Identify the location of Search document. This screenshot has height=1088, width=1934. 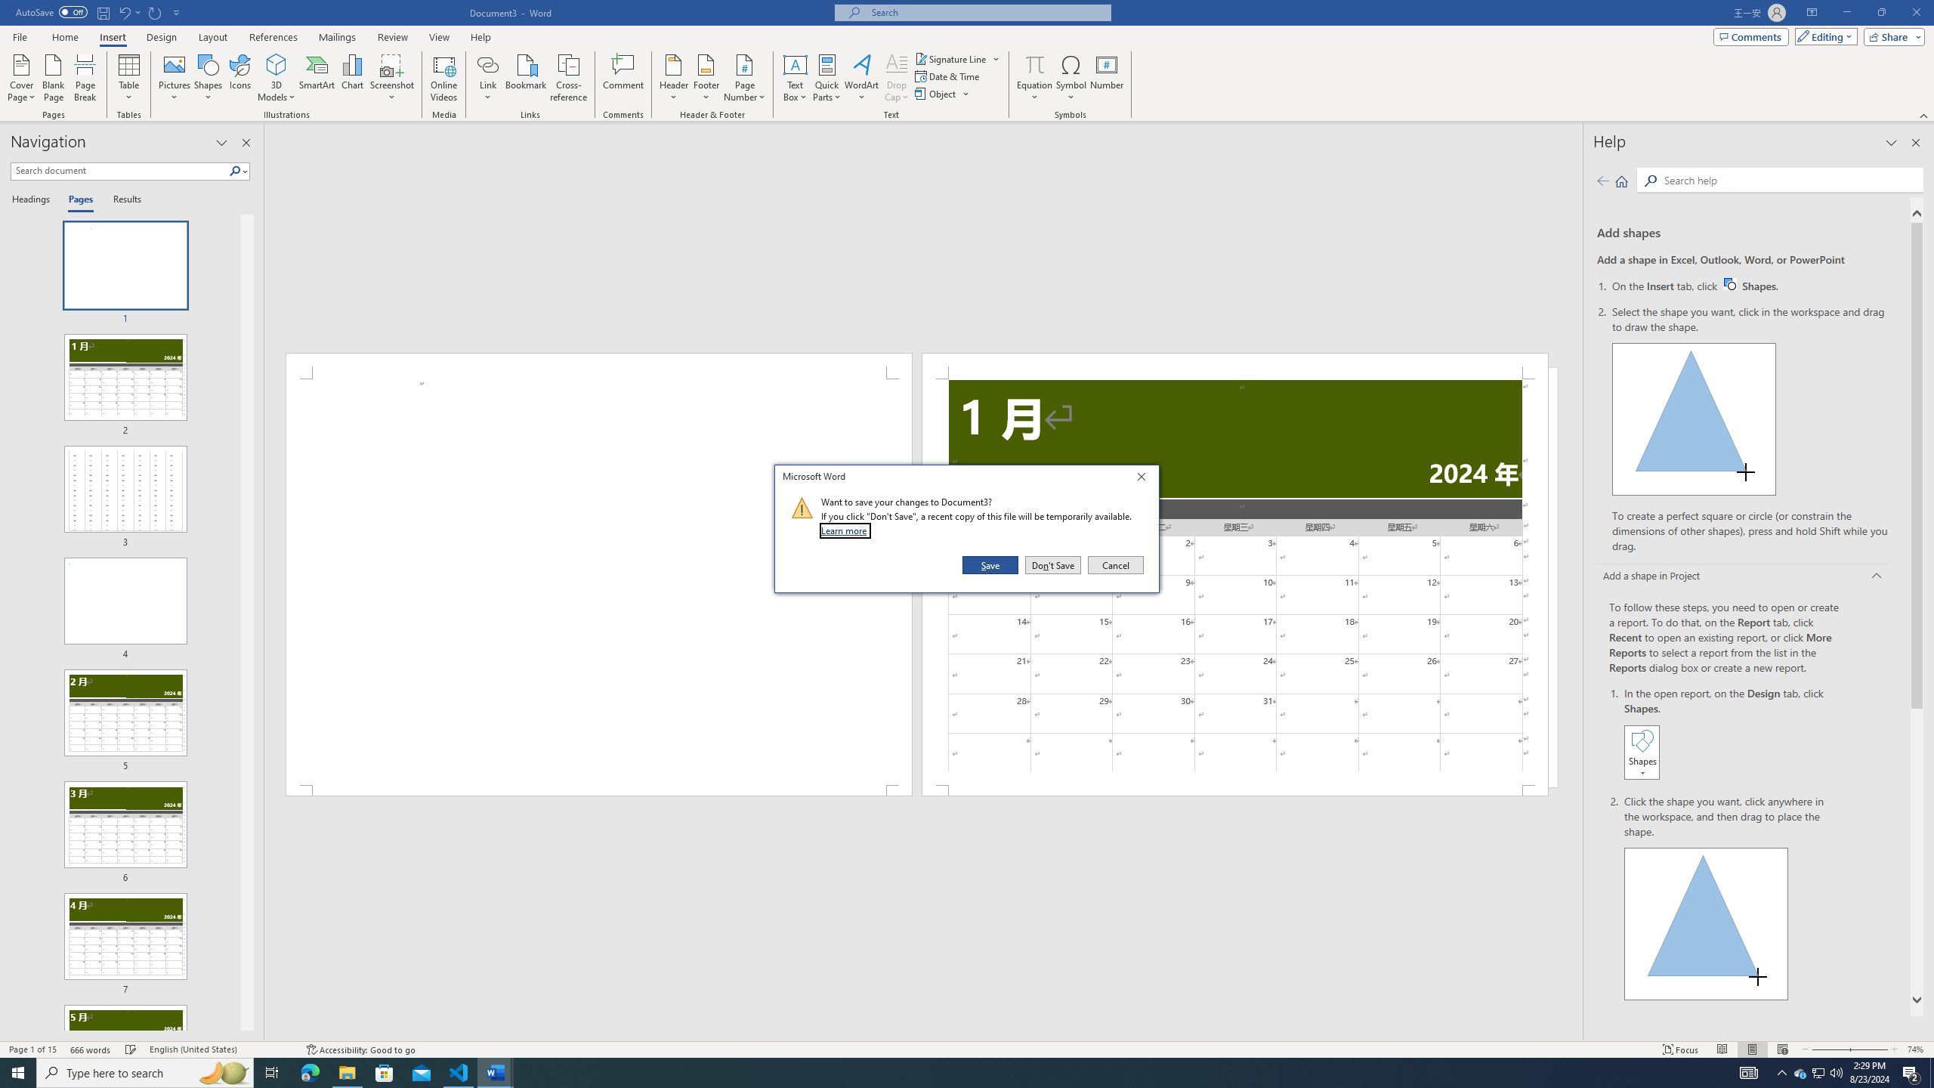
(119, 171).